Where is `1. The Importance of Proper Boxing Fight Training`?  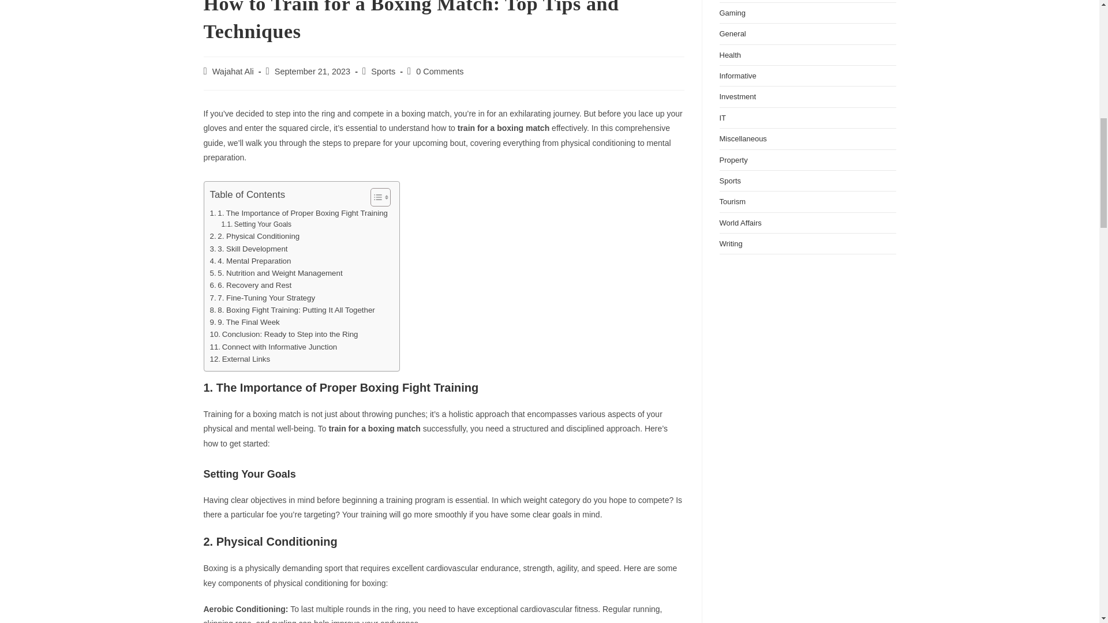
1. The Importance of Proper Boxing Fight Training is located at coordinates (299, 213).